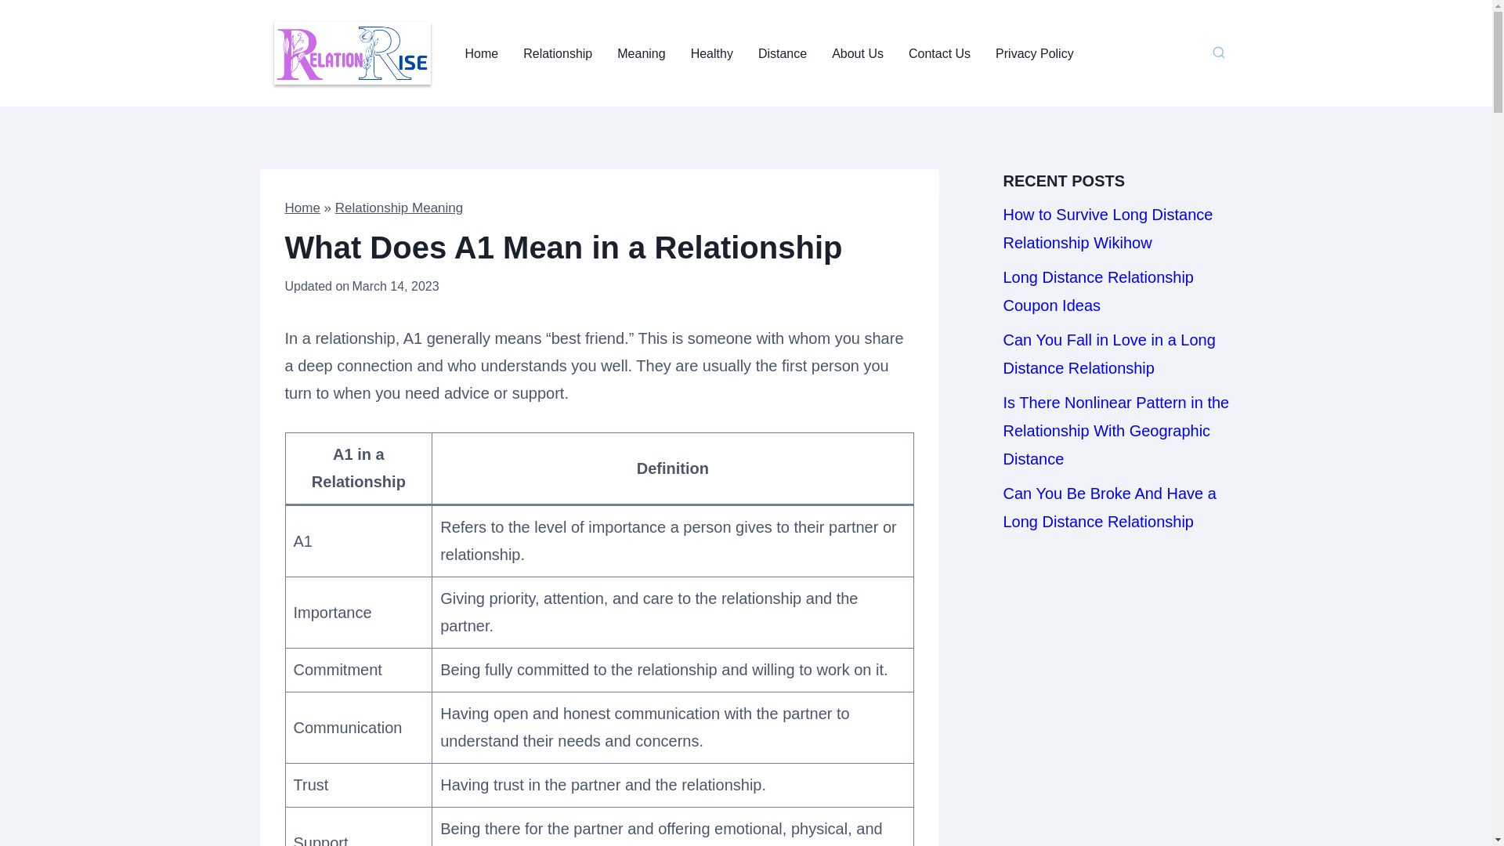  Describe the element at coordinates (783, 53) in the screenshot. I see `Distance` at that location.